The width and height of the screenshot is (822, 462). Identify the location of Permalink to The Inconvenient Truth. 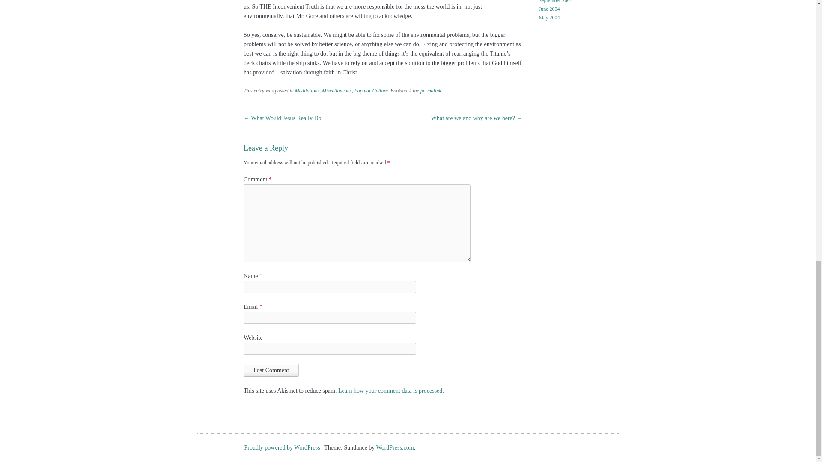
(431, 91).